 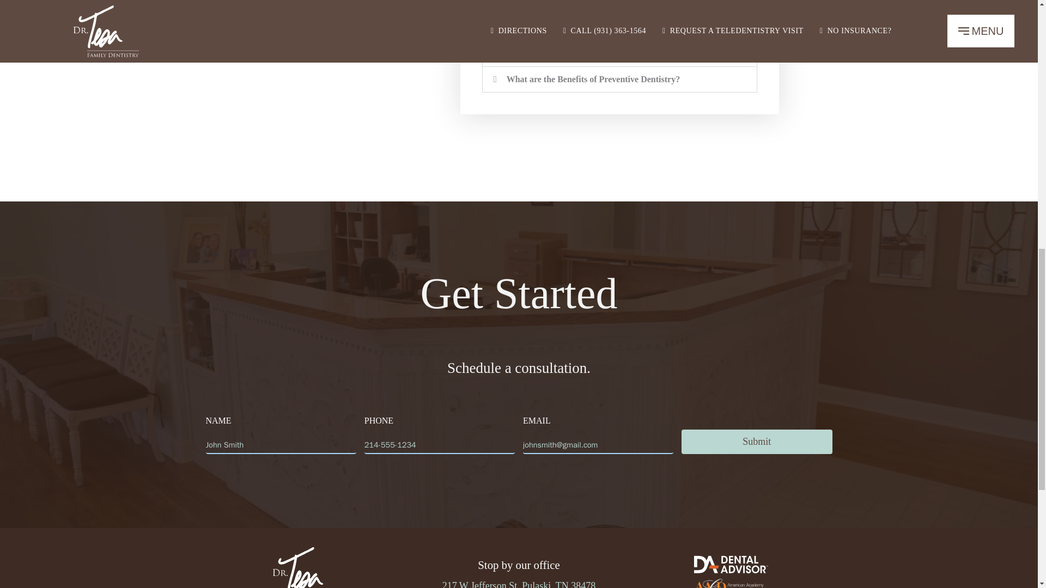 What do you see at coordinates (593, 79) in the screenshot?
I see `What are the Benefits of Preventive Dentistry?` at bounding box center [593, 79].